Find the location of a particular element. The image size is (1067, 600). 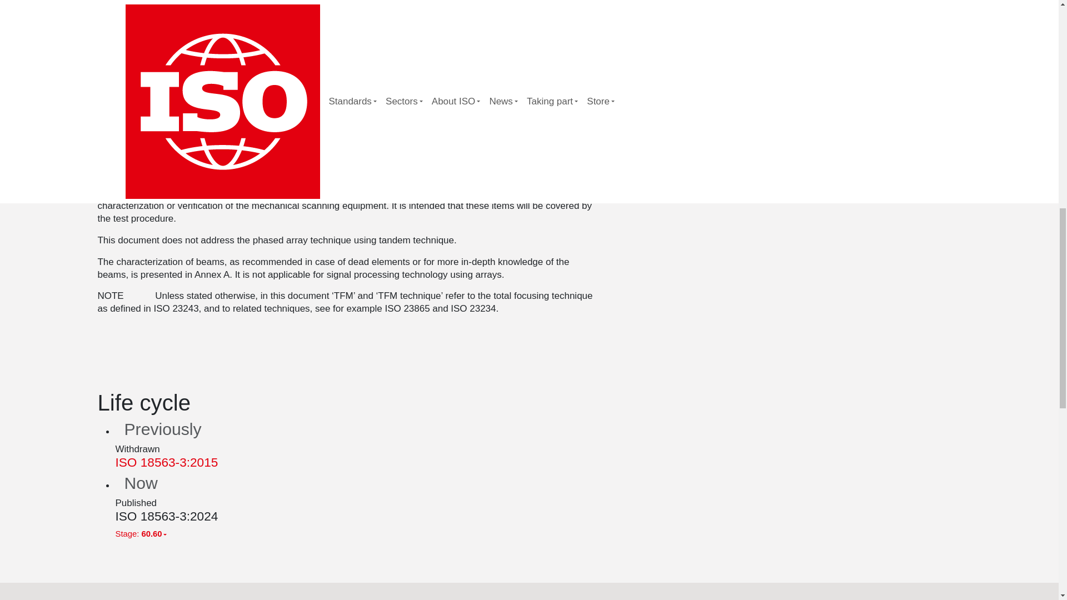

Non-destructive testing is located at coordinates (716, 178).